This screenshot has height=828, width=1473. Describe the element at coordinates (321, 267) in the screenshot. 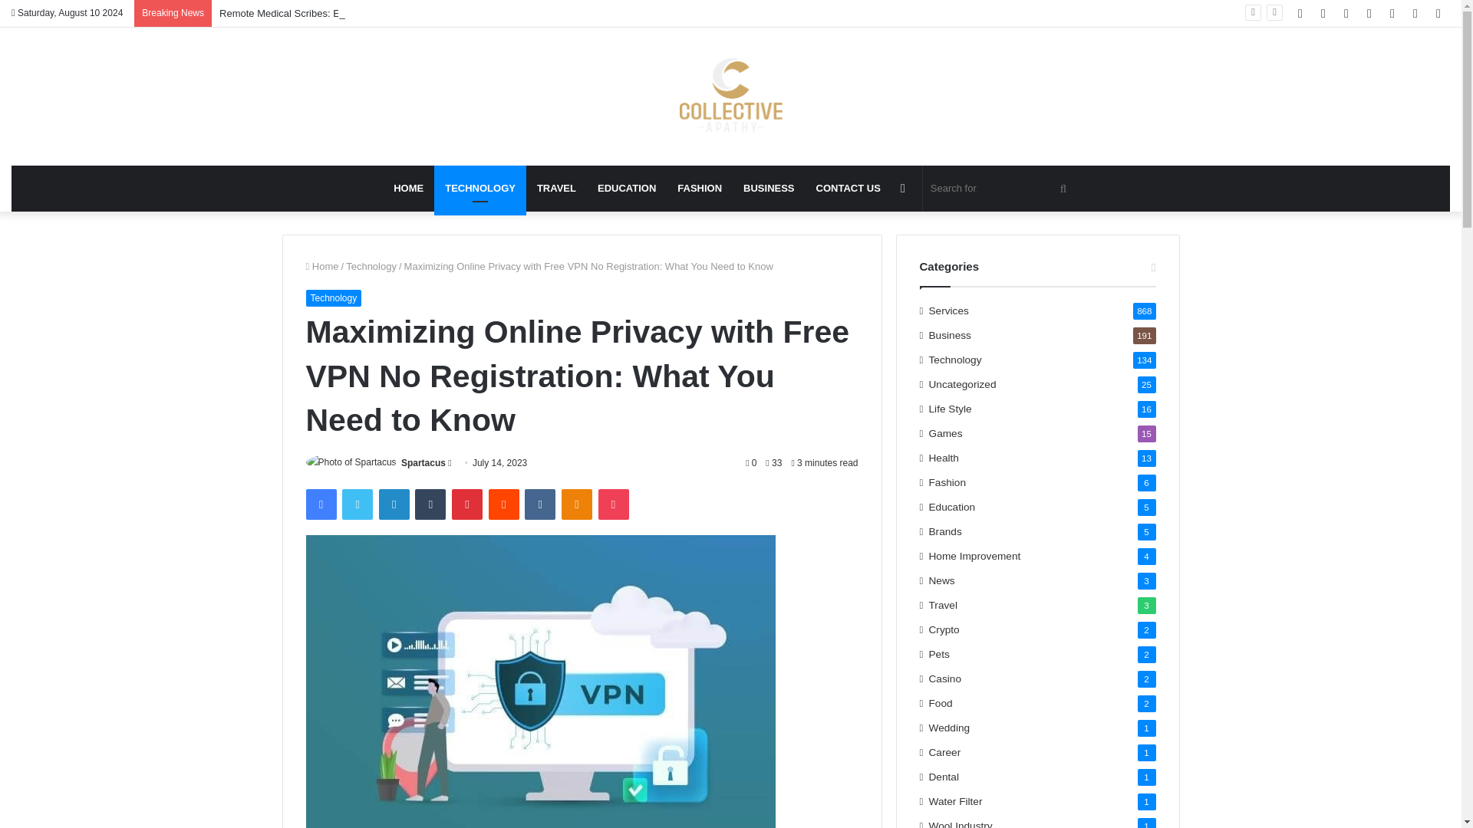

I see `Home` at that location.